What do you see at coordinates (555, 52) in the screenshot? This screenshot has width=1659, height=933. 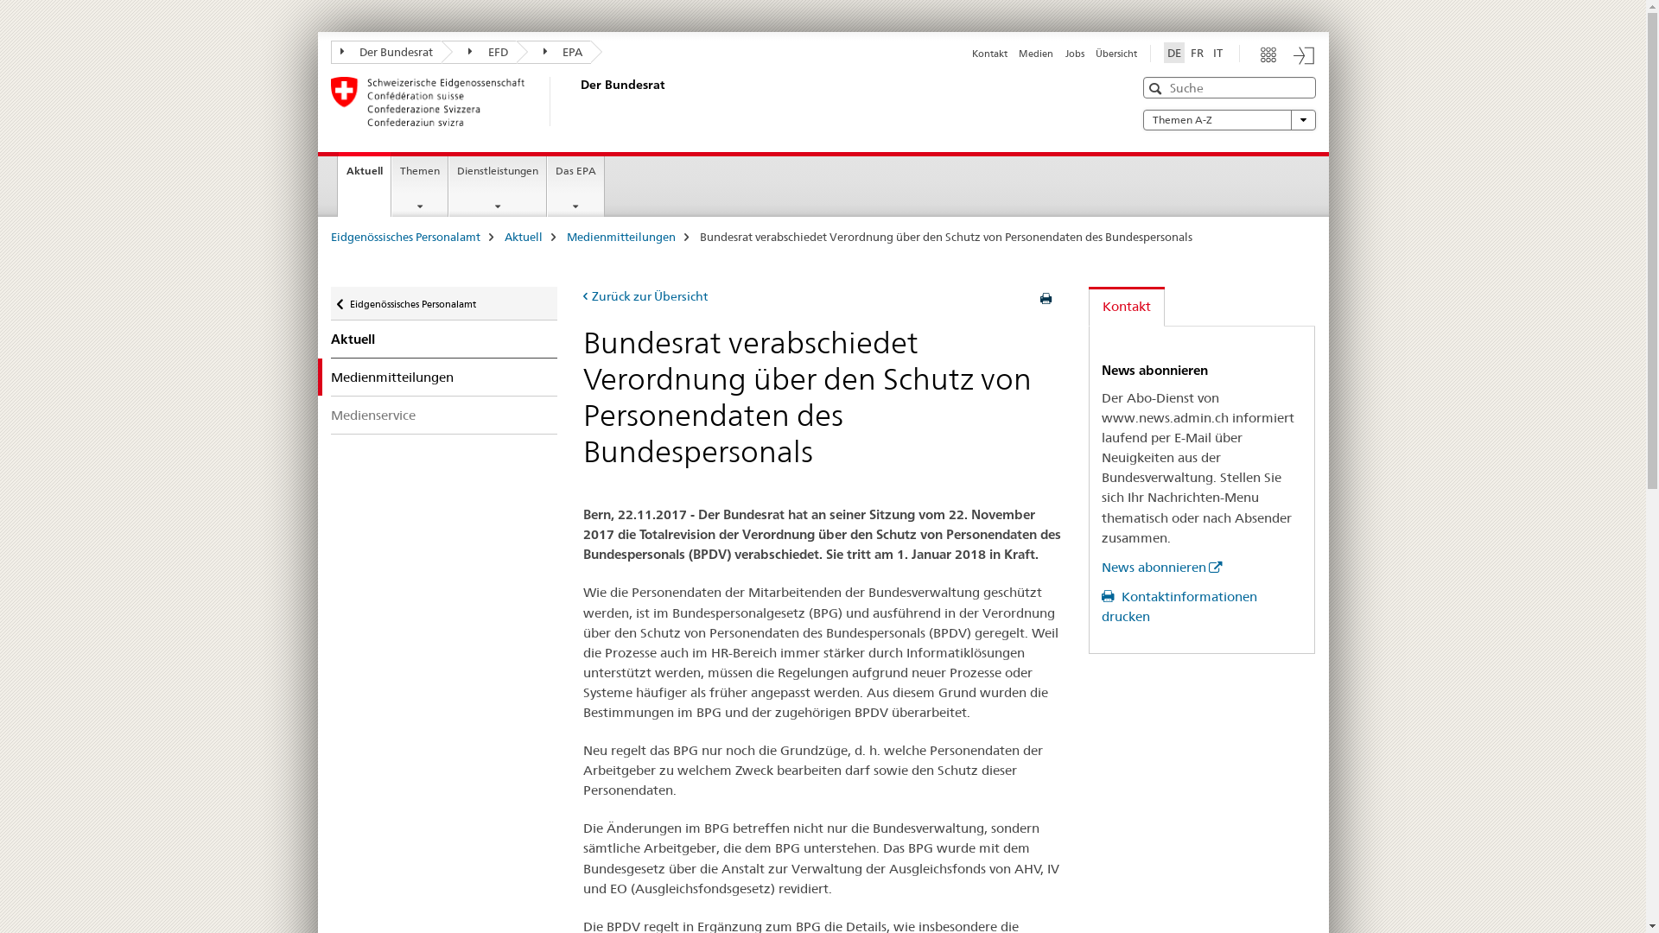 I see `EPA` at bounding box center [555, 52].